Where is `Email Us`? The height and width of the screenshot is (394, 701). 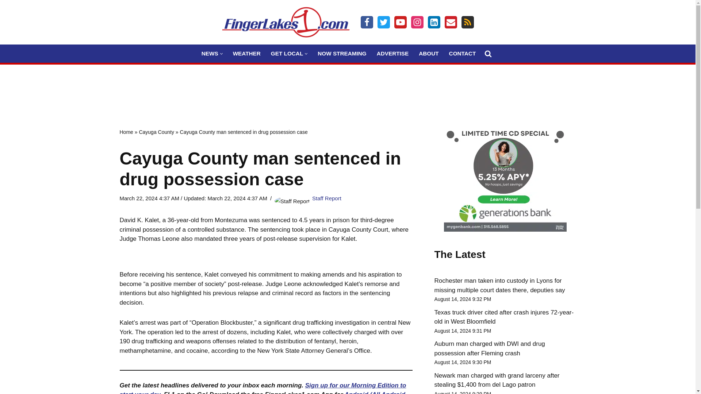 Email Us is located at coordinates (451, 22).